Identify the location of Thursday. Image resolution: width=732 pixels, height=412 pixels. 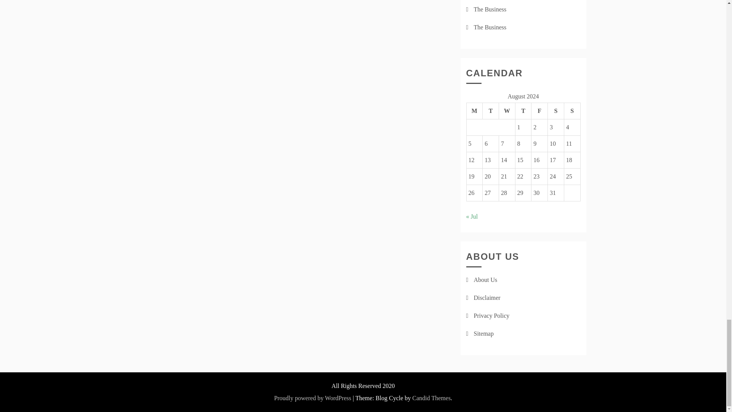
(523, 111).